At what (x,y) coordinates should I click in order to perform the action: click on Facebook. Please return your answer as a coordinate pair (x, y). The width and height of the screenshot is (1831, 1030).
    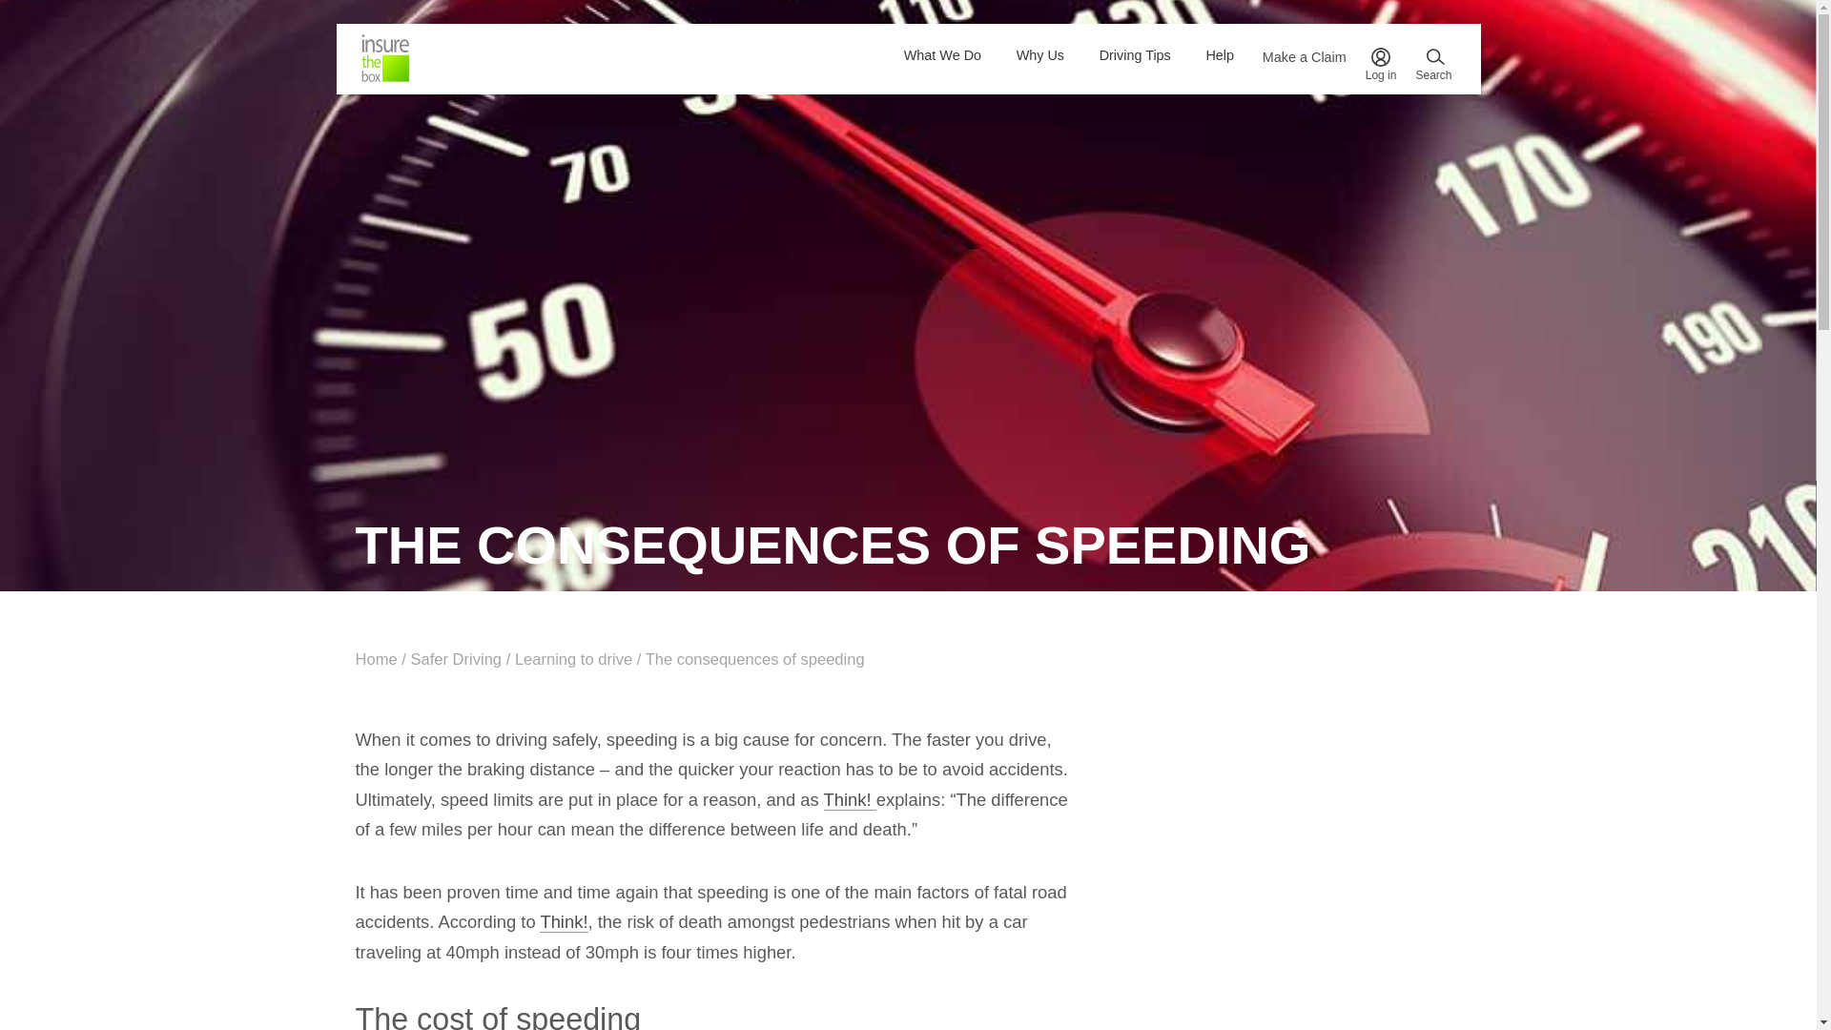
    Looking at the image, I should click on (944, 896).